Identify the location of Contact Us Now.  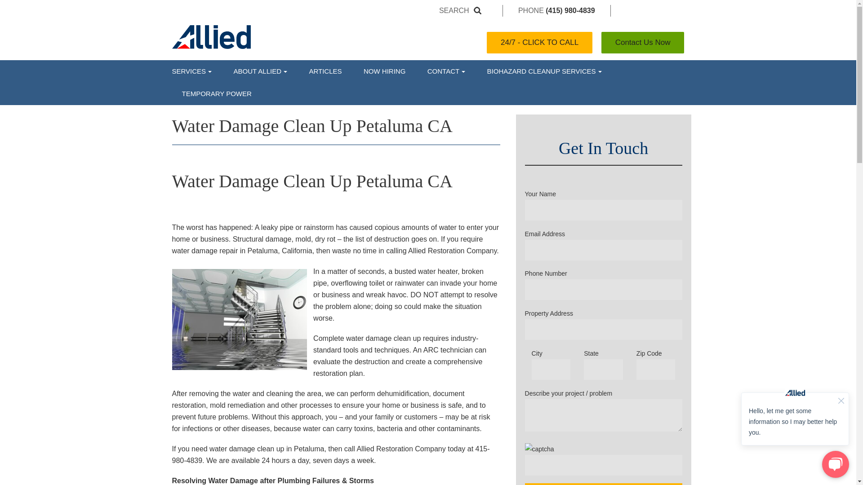
(643, 42).